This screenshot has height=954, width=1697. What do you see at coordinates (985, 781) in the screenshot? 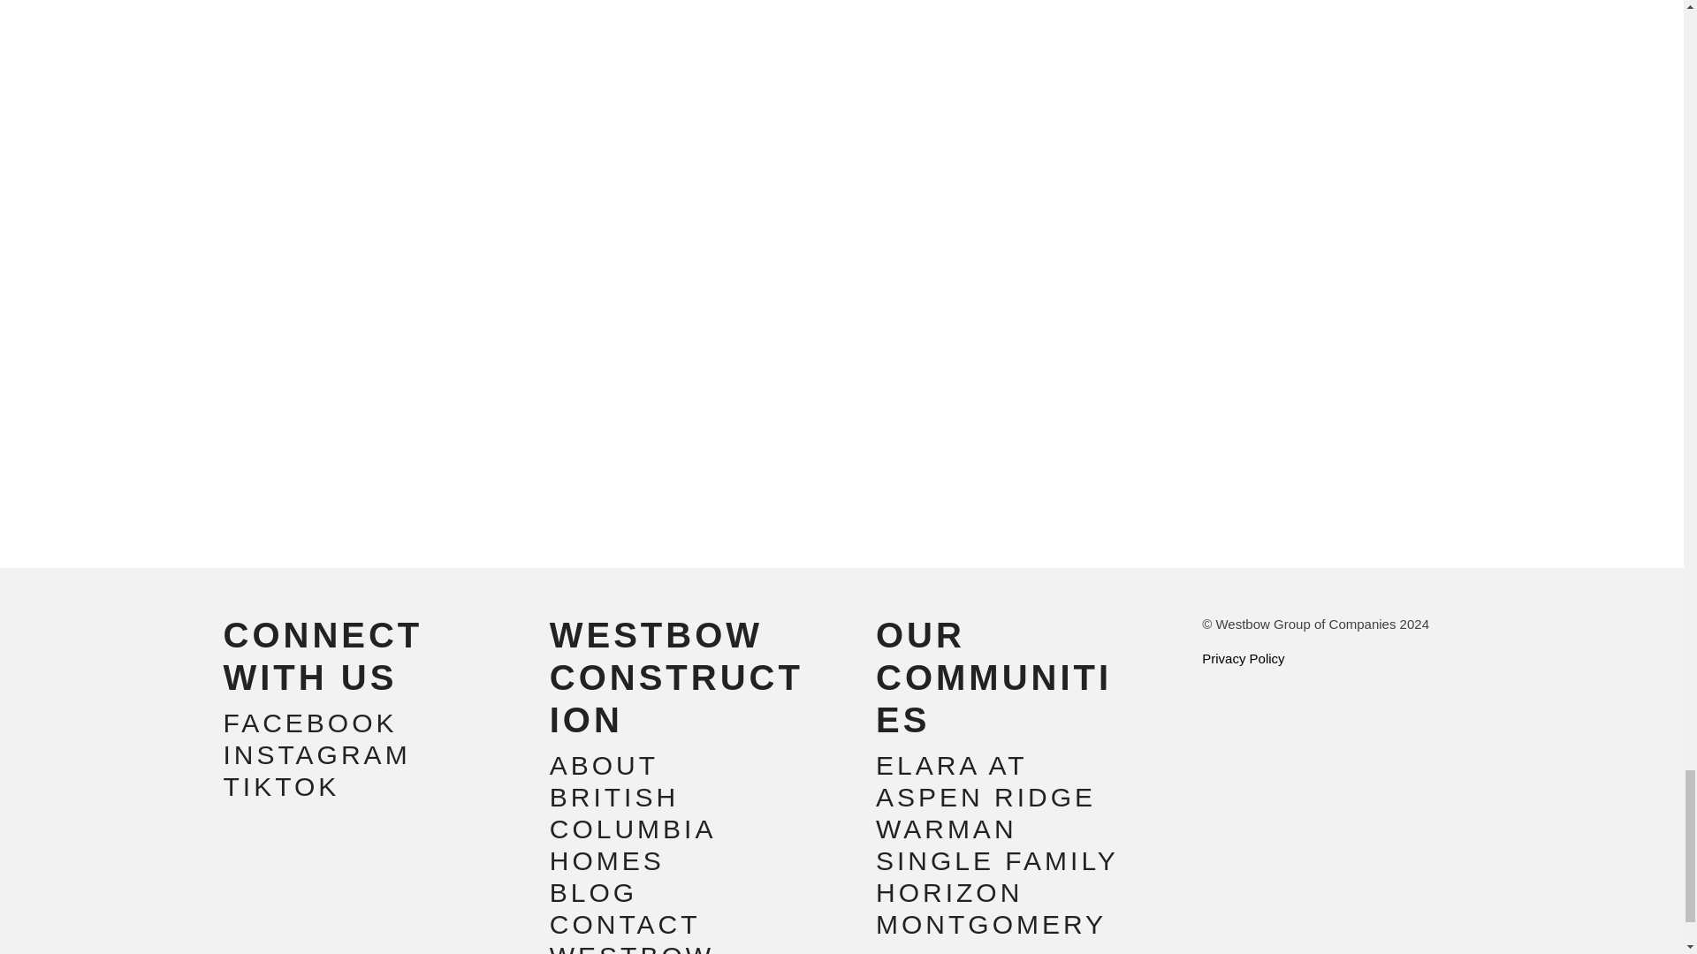
I see `ELARA AT ASPEN RIDGE` at bounding box center [985, 781].